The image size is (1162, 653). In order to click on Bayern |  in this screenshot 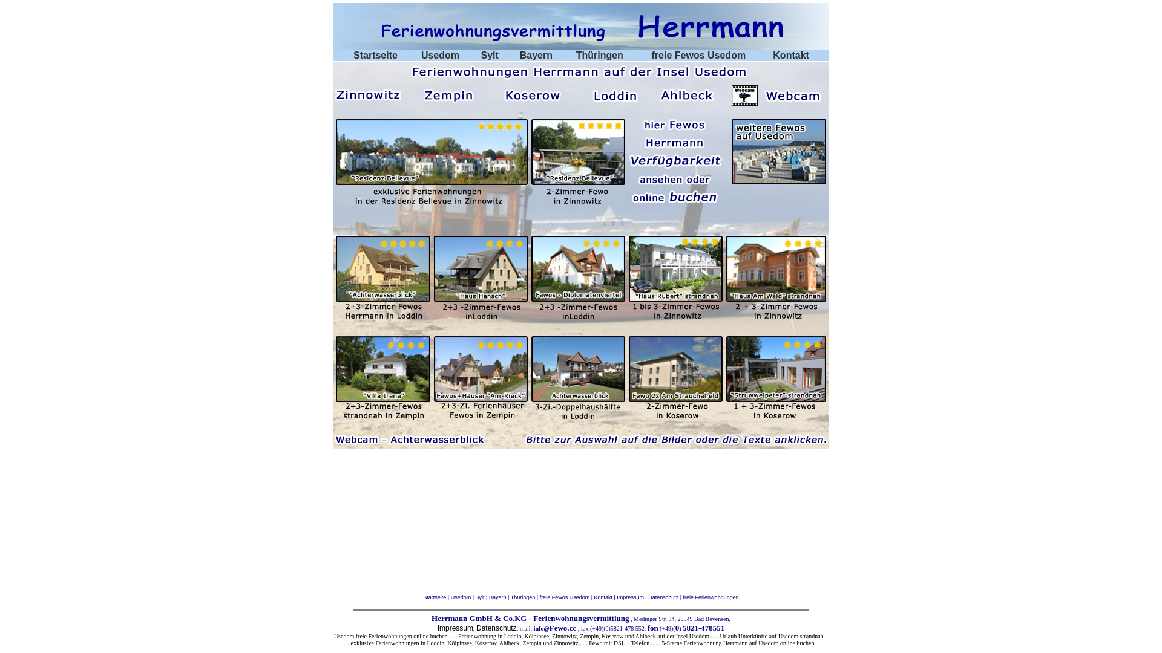, I will do `click(500, 597)`.